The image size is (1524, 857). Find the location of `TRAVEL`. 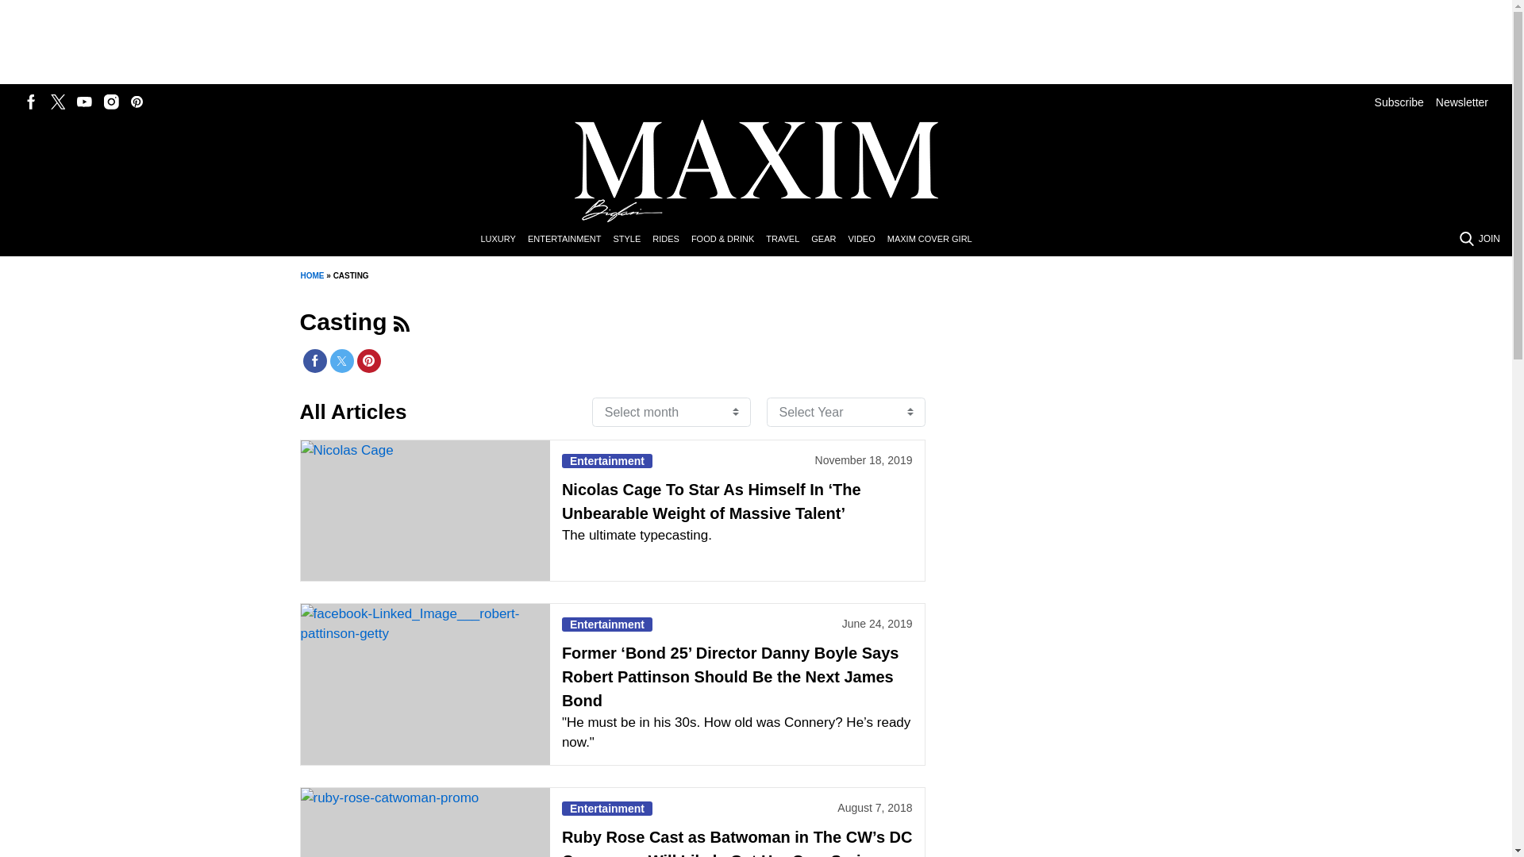

TRAVEL is located at coordinates (788, 240).